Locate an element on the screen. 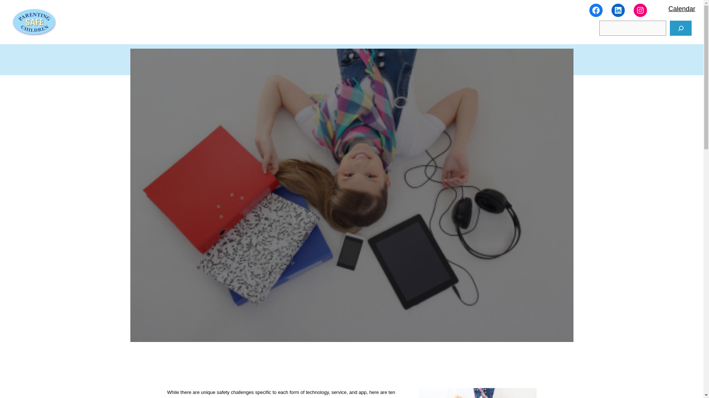 The width and height of the screenshot is (709, 398). Consultations is located at coordinates (191, 52).